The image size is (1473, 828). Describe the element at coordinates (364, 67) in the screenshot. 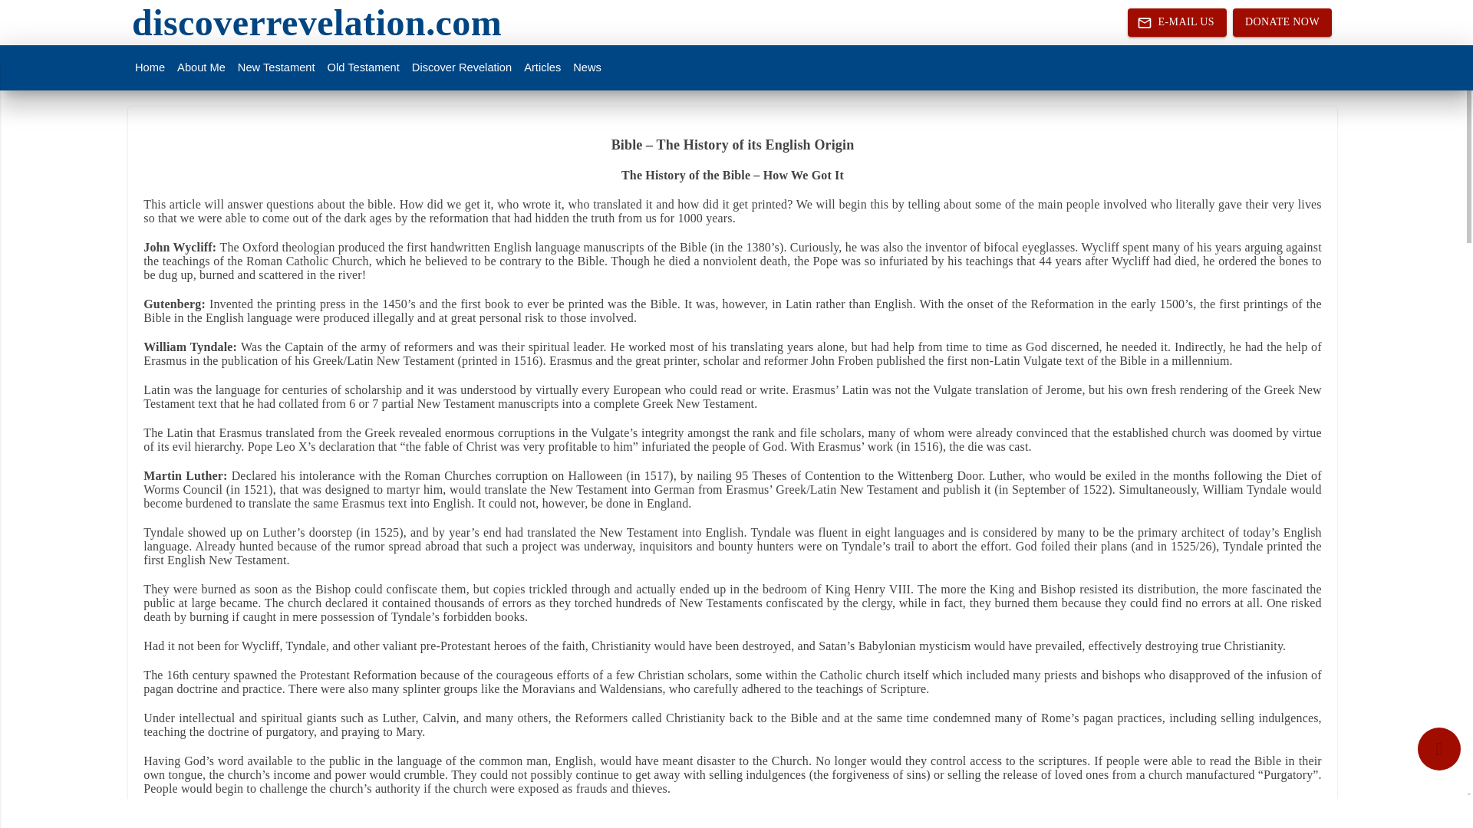

I see `Old Testament` at that location.